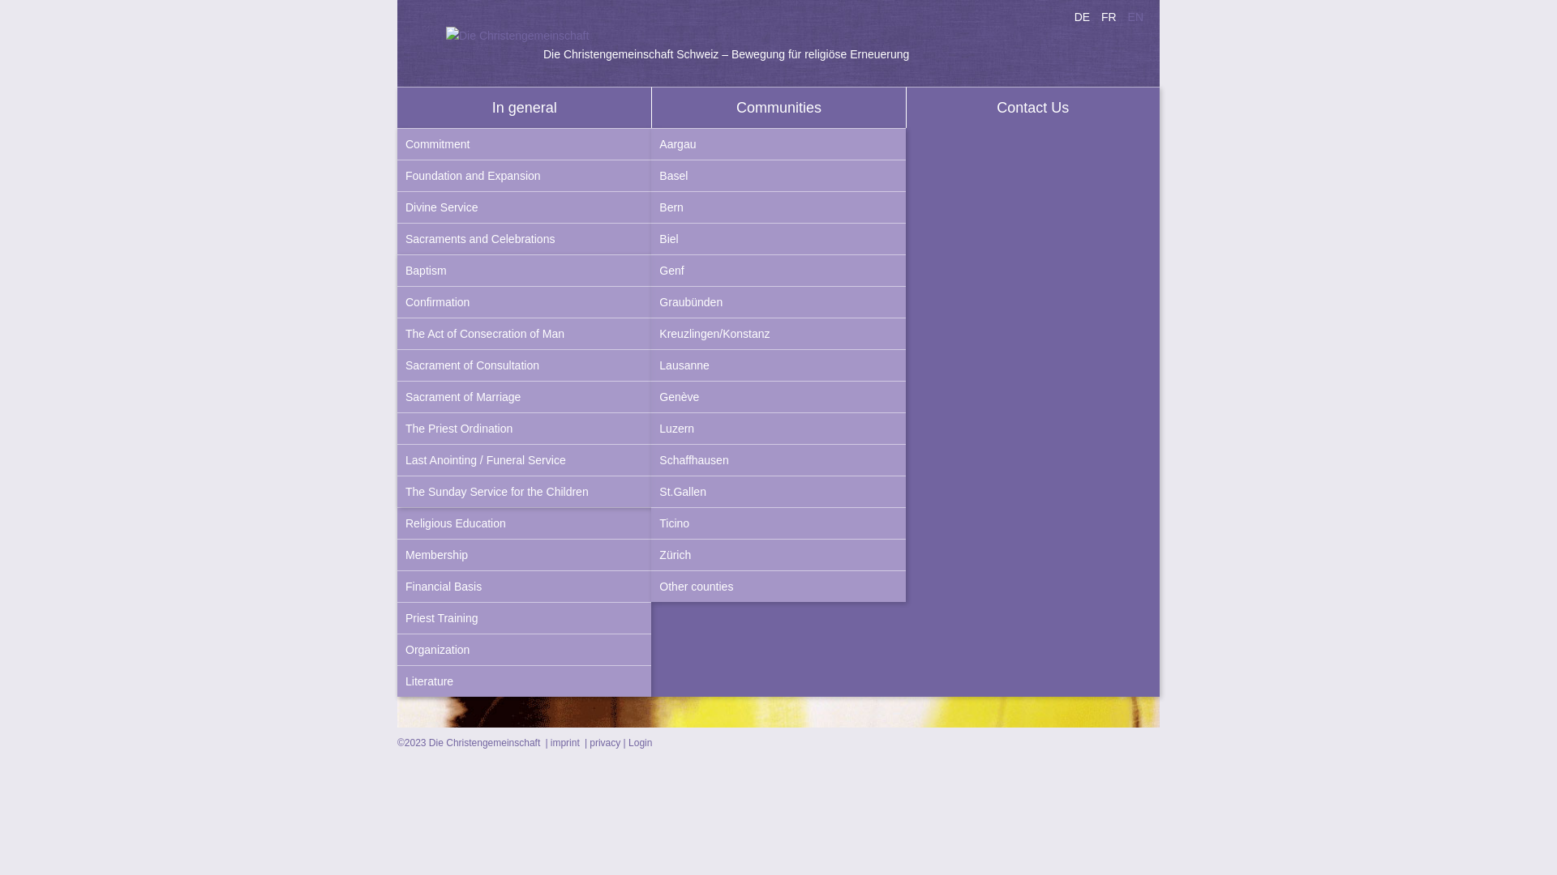  What do you see at coordinates (524, 523) in the screenshot?
I see `Religious Education` at bounding box center [524, 523].